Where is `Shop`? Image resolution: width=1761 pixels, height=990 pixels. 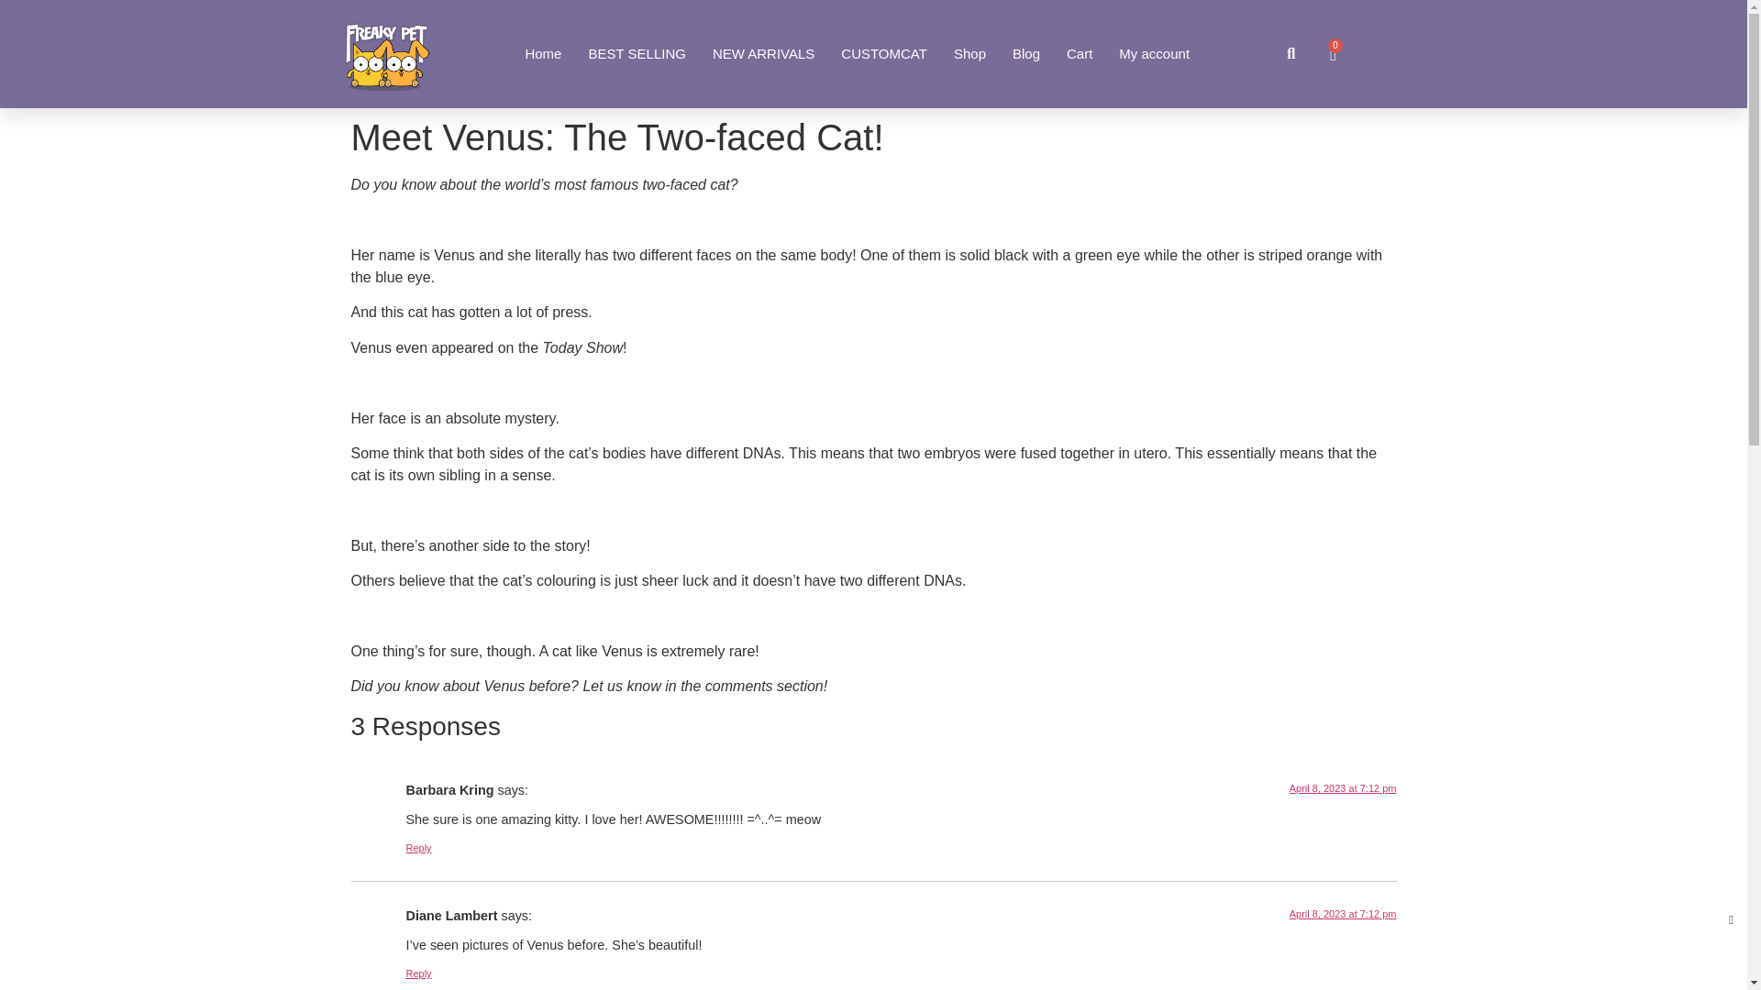
Shop is located at coordinates (970, 53).